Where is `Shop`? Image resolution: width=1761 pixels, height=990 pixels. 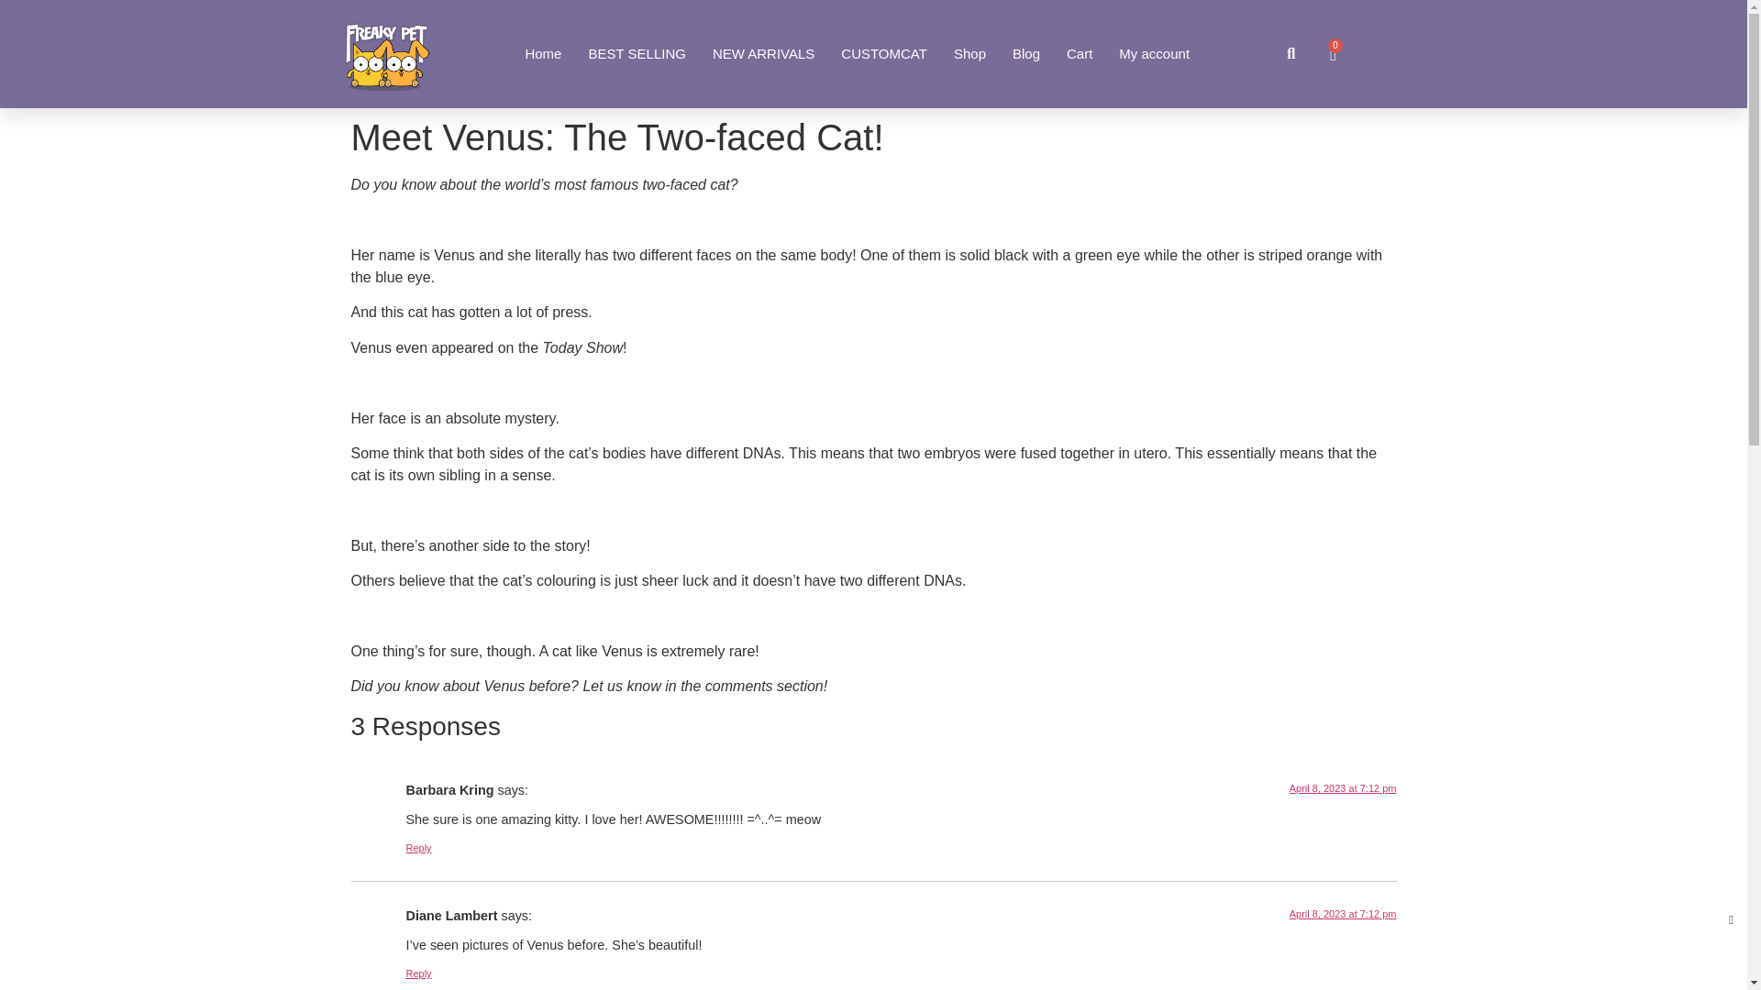
Shop is located at coordinates (970, 53).